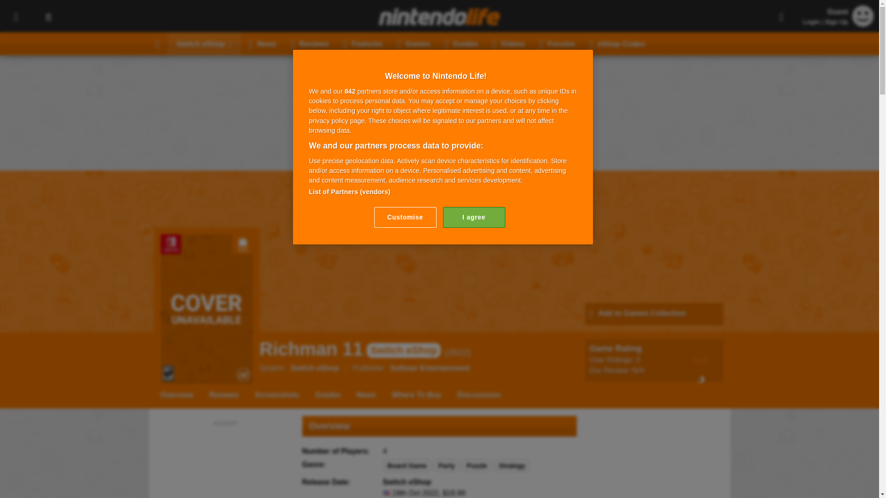 Image resolution: width=886 pixels, height=498 pixels. Describe the element at coordinates (363, 43) in the screenshot. I see `Features` at that location.